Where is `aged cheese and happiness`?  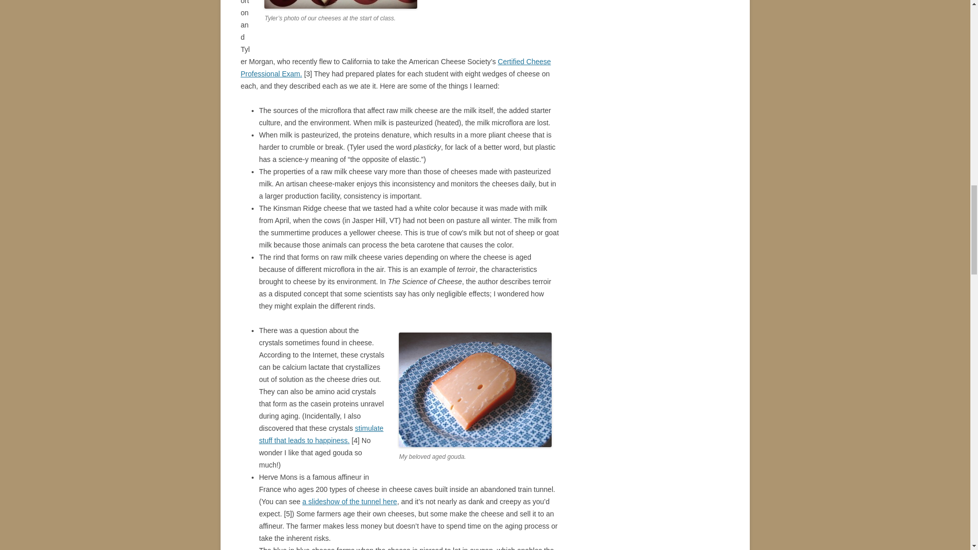 aged cheese and happiness is located at coordinates (321, 434).